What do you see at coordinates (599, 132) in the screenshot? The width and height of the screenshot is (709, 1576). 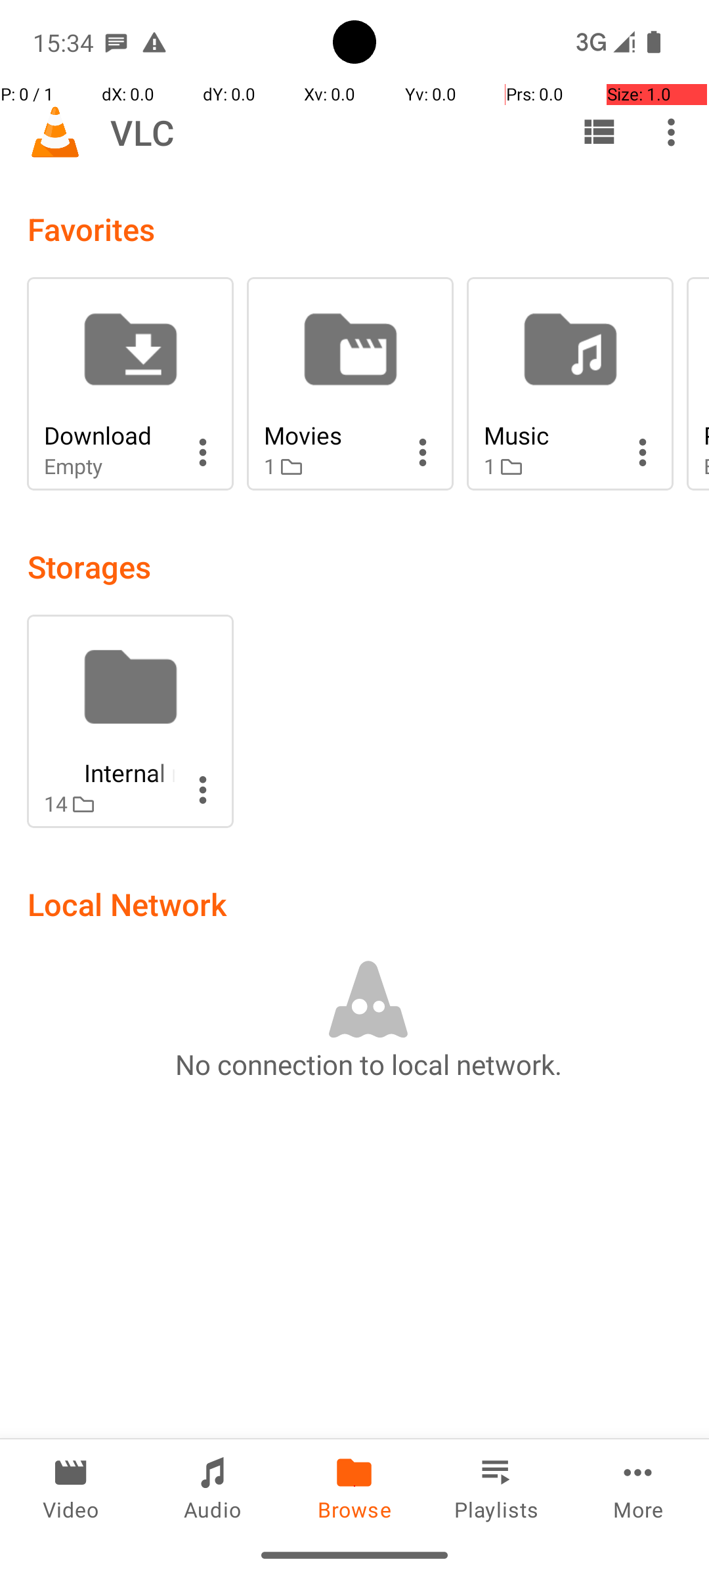 I see `Display in list` at bounding box center [599, 132].